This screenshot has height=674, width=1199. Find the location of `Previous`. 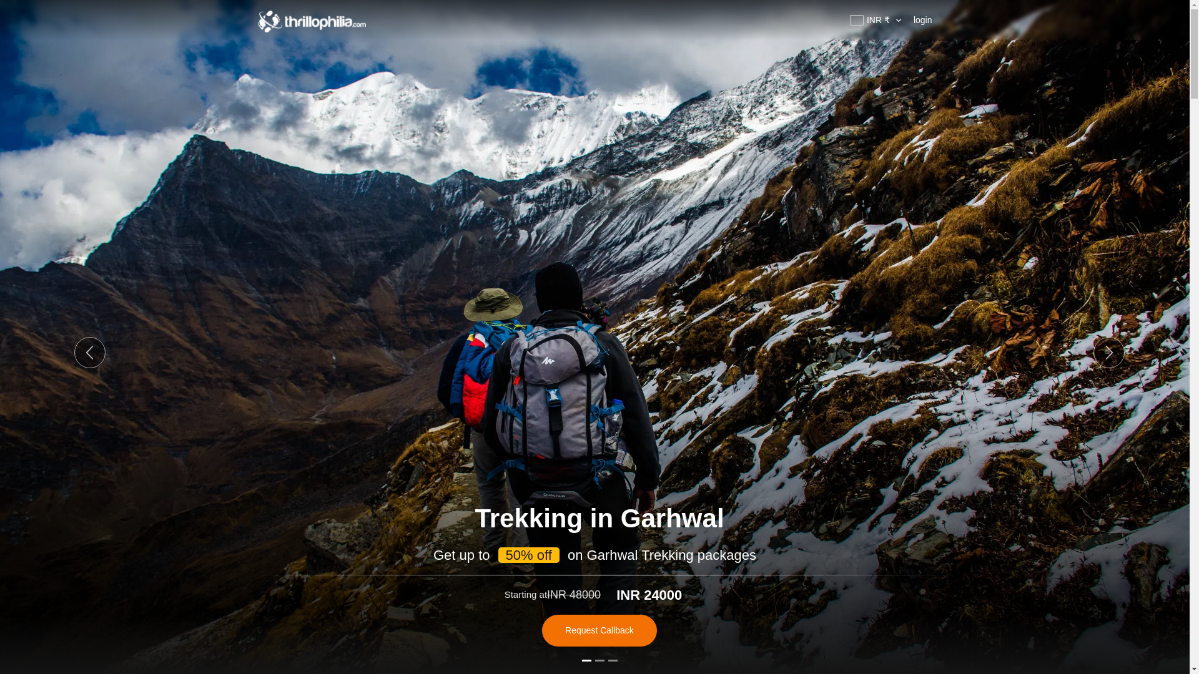

Previous is located at coordinates (90, 352).